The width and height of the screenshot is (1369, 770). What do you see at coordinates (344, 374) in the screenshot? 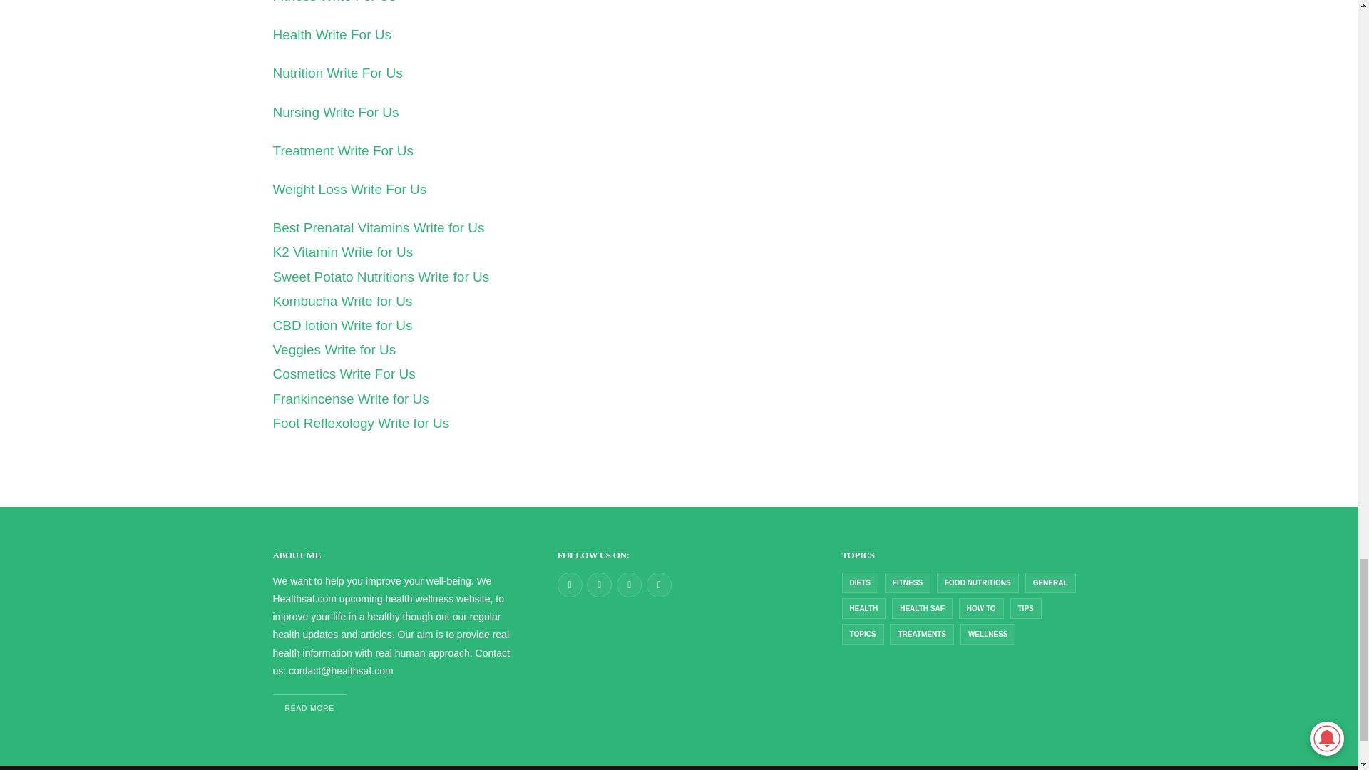
I see `Cosmetics Write For Us` at bounding box center [344, 374].